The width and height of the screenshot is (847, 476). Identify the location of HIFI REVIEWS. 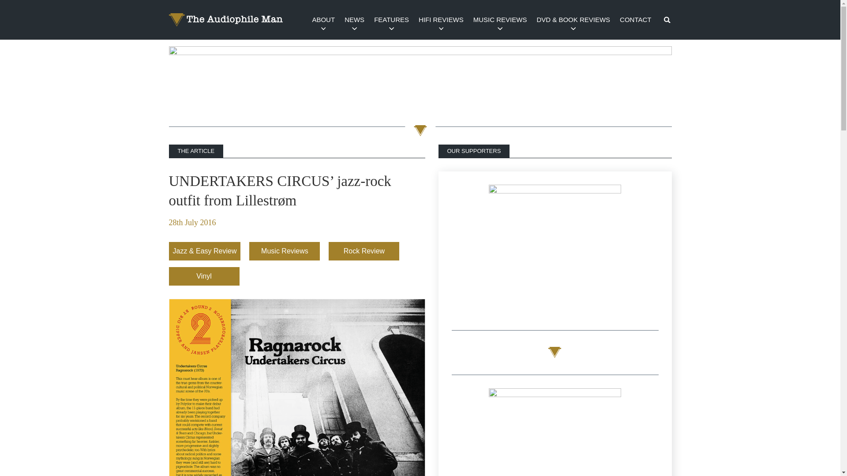
(441, 19).